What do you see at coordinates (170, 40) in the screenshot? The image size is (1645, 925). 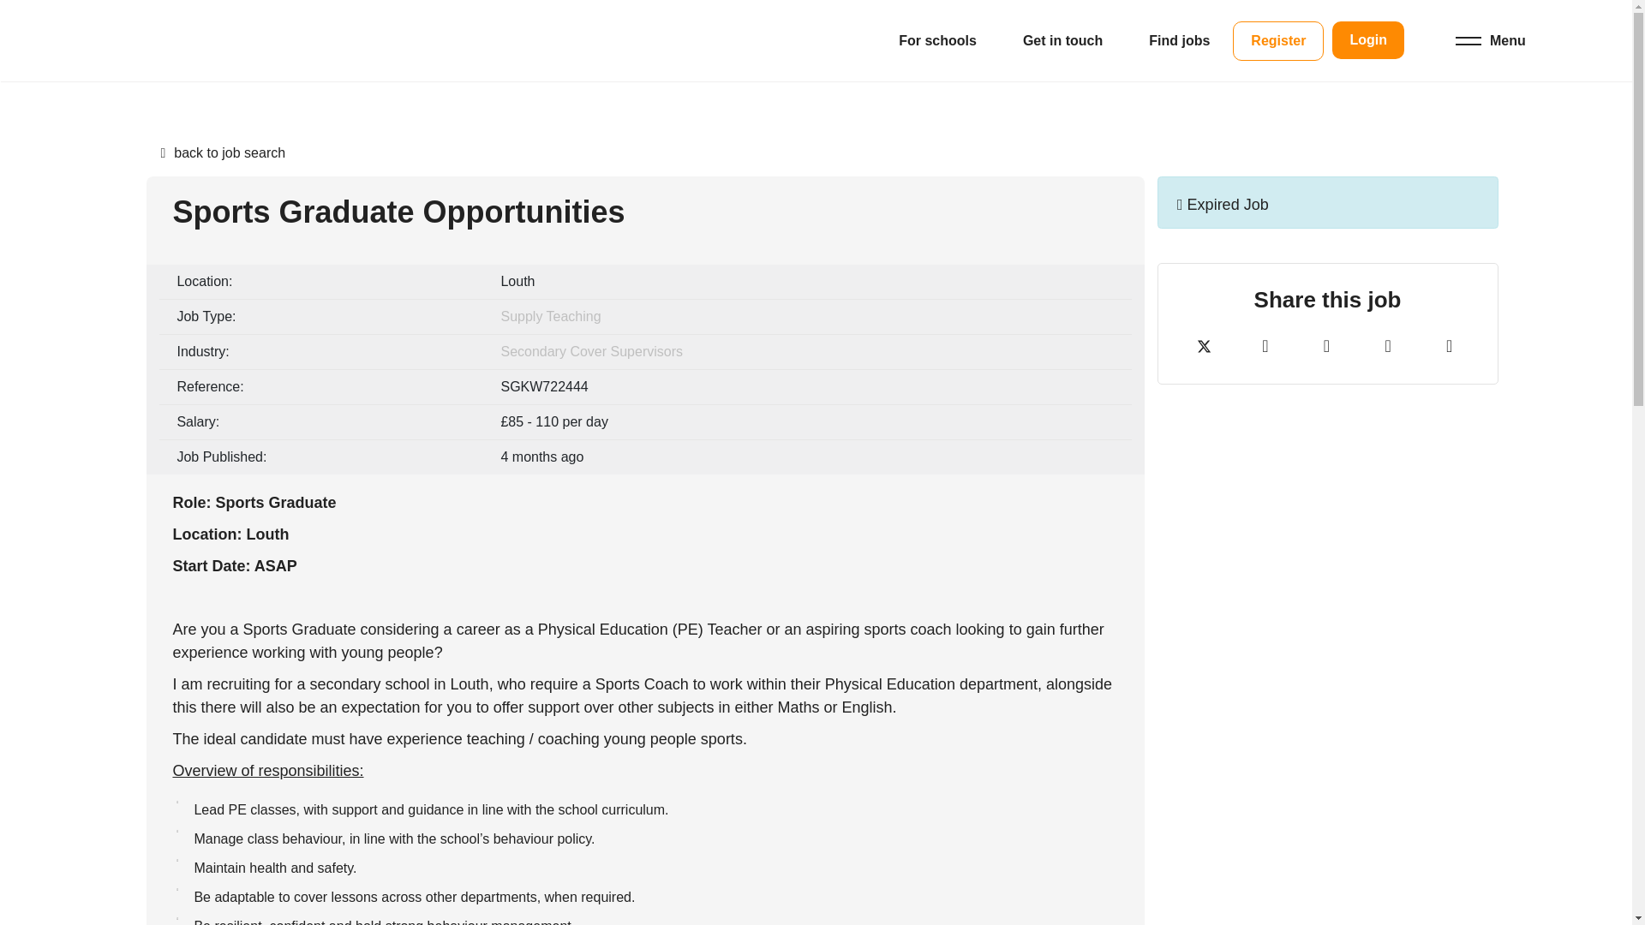 I see `Protocol Education` at bounding box center [170, 40].